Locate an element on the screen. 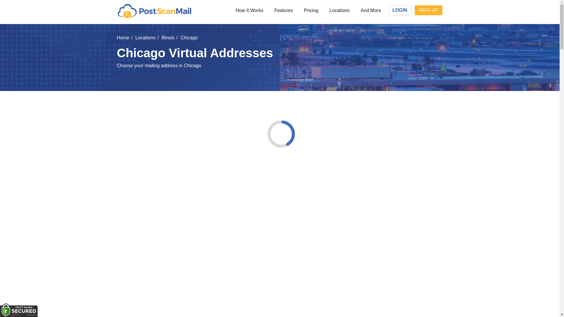 This screenshot has width=564, height=317. Chicago is located at coordinates (189, 38).